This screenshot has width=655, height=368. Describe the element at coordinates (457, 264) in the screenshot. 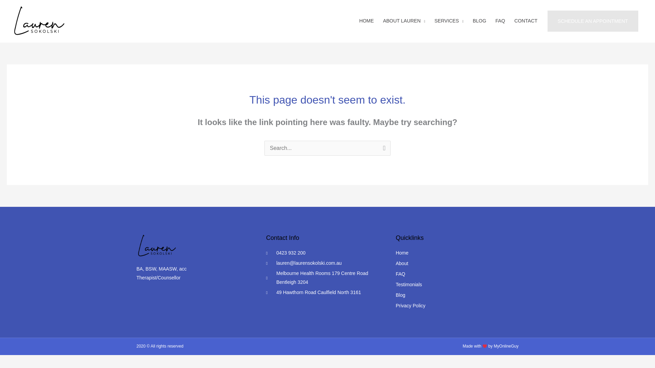

I see `About` at that location.